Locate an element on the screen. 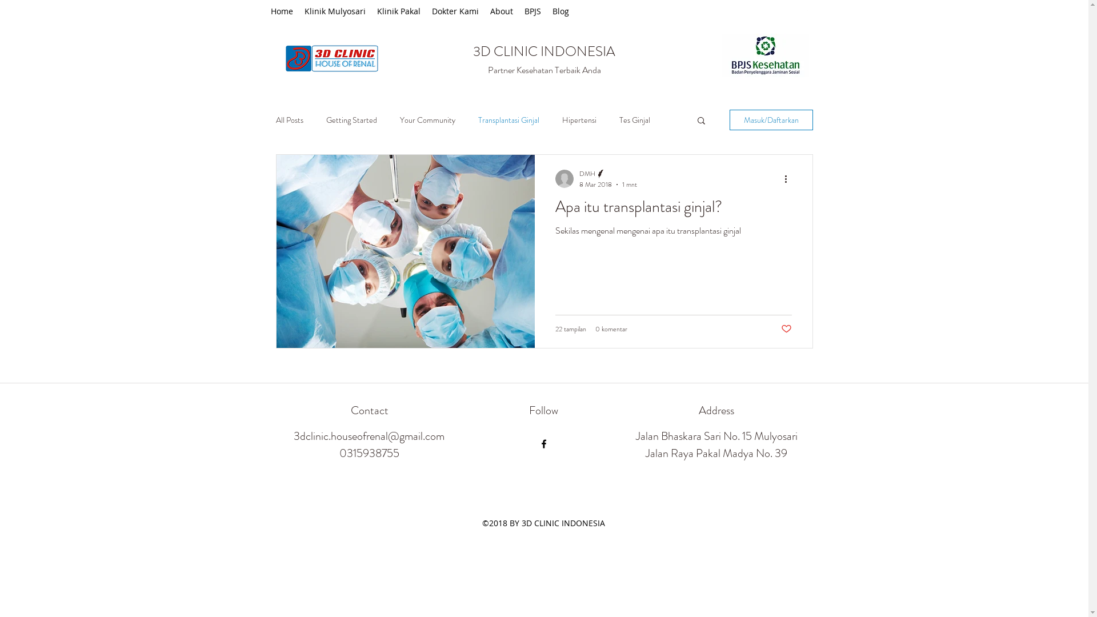  3D CLINIC INDONESIA is located at coordinates (544, 51).